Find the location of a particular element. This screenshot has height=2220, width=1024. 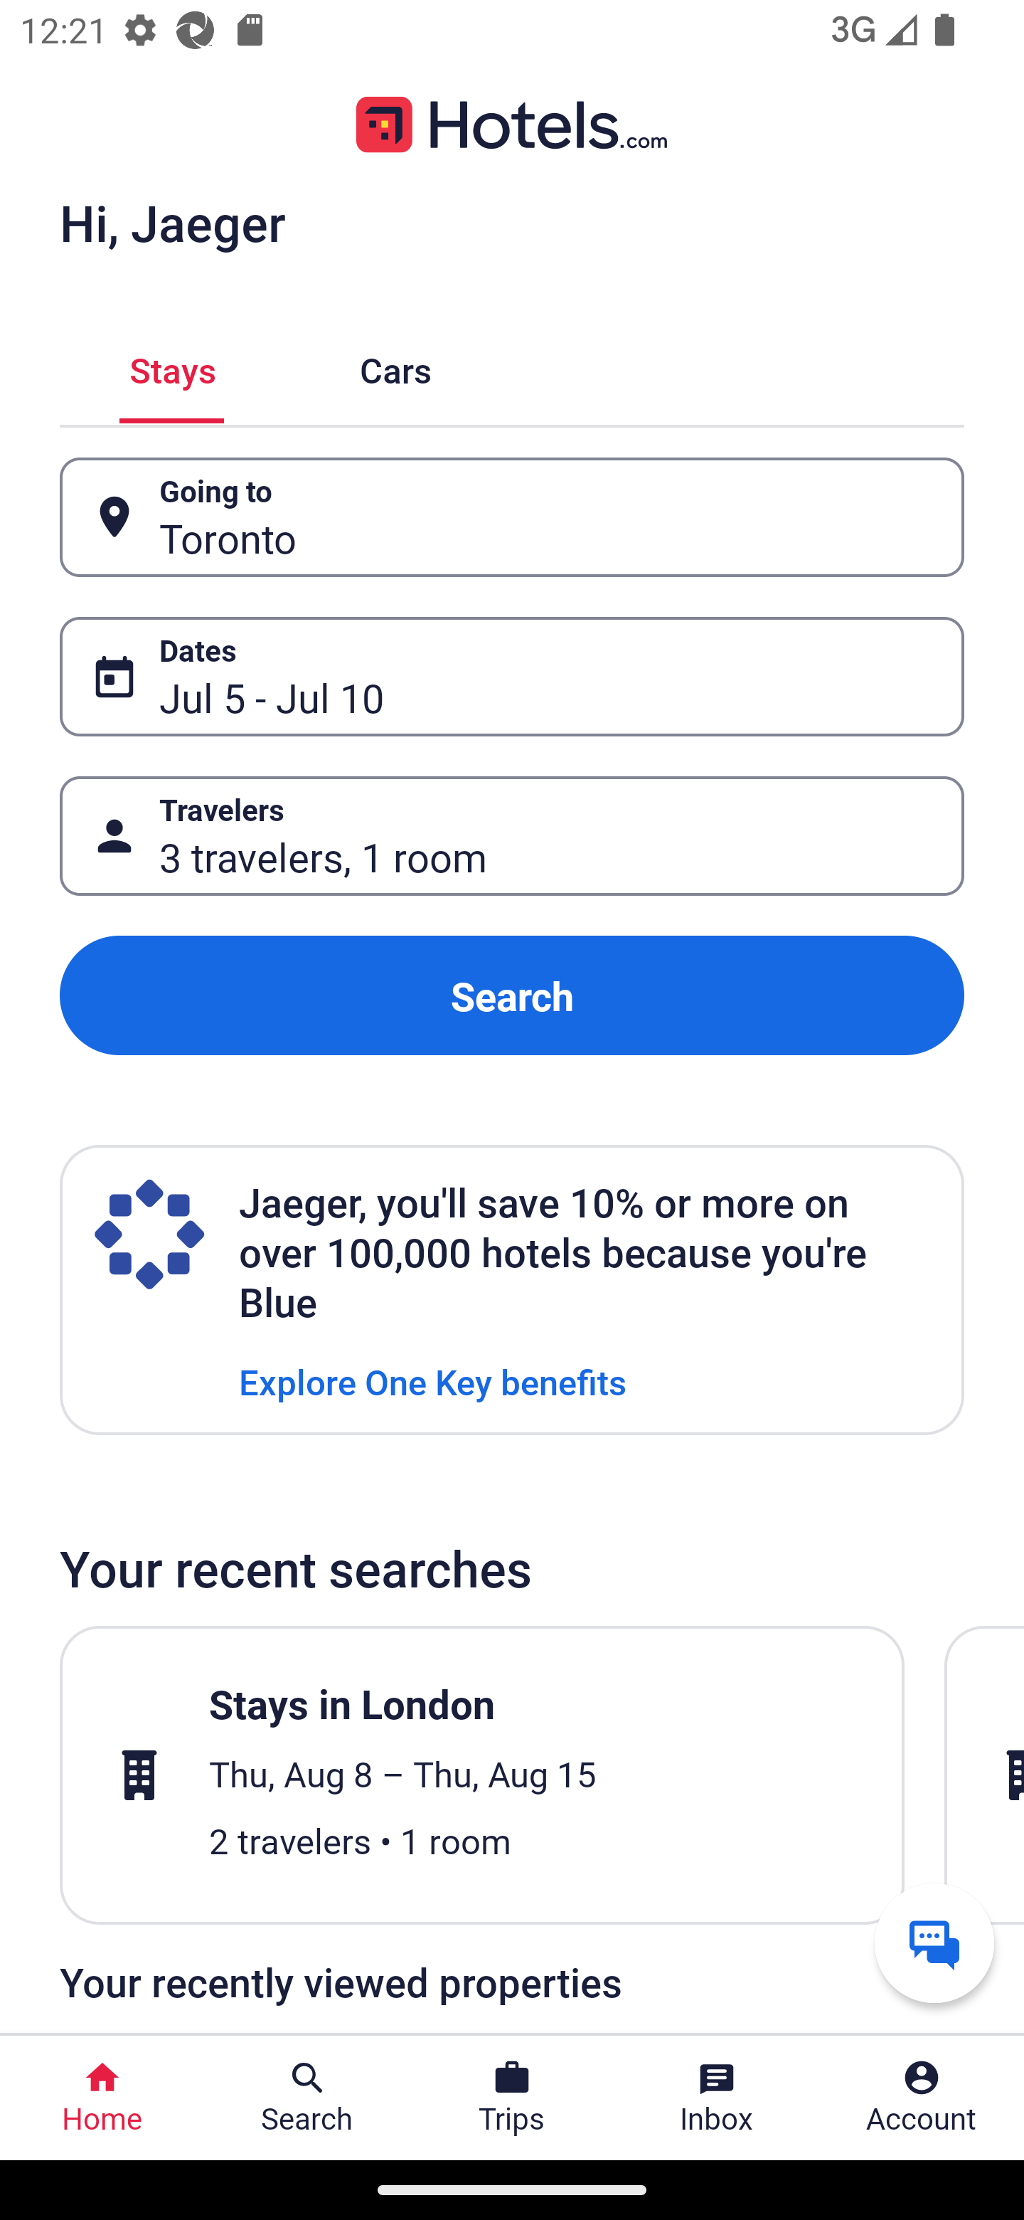

Trips Trips Button is located at coordinates (512, 2098).